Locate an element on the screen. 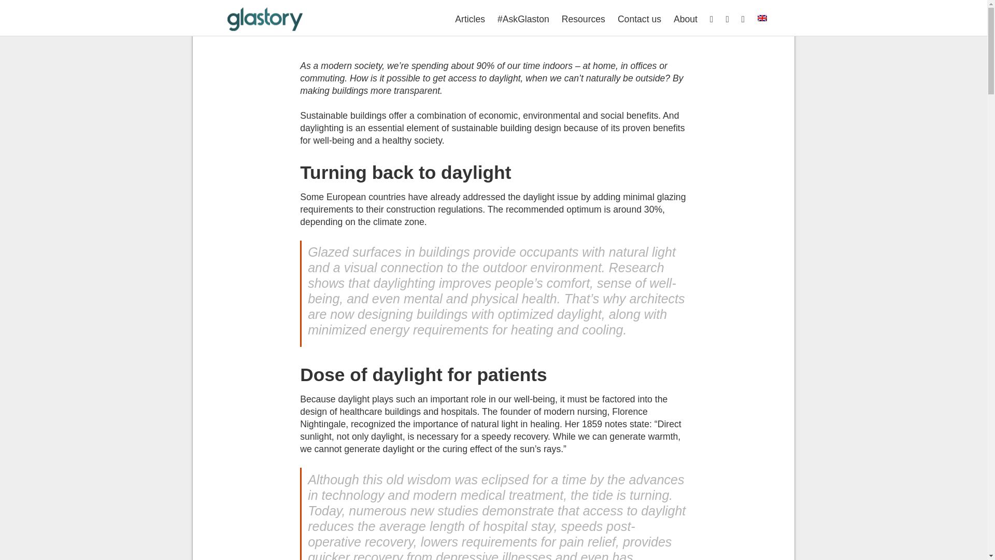 This screenshot has width=995, height=560. Articles is located at coordinates (470, 19).